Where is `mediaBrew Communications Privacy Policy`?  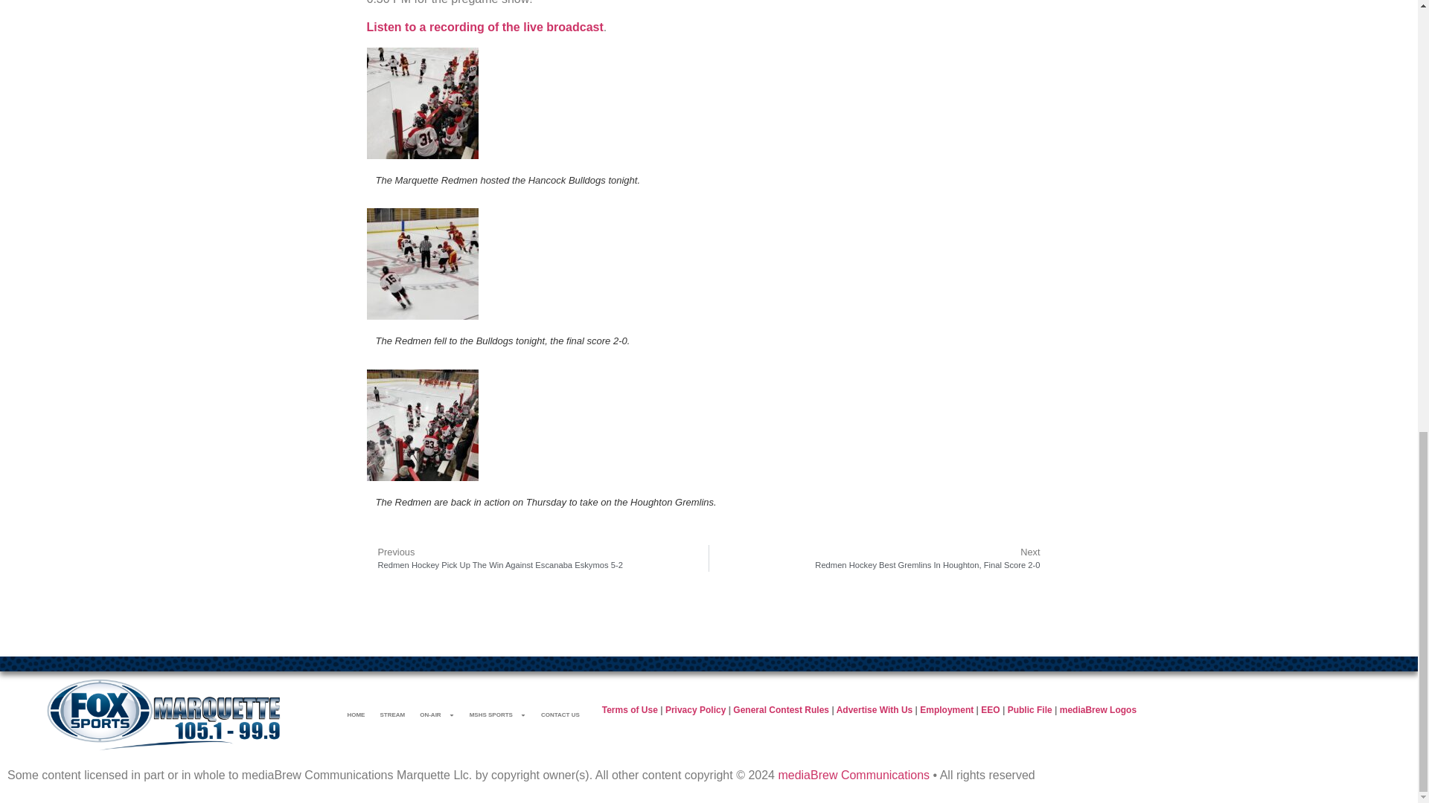 mediaBrew Communications Privacy Policy is located at coordinates (695, 710).